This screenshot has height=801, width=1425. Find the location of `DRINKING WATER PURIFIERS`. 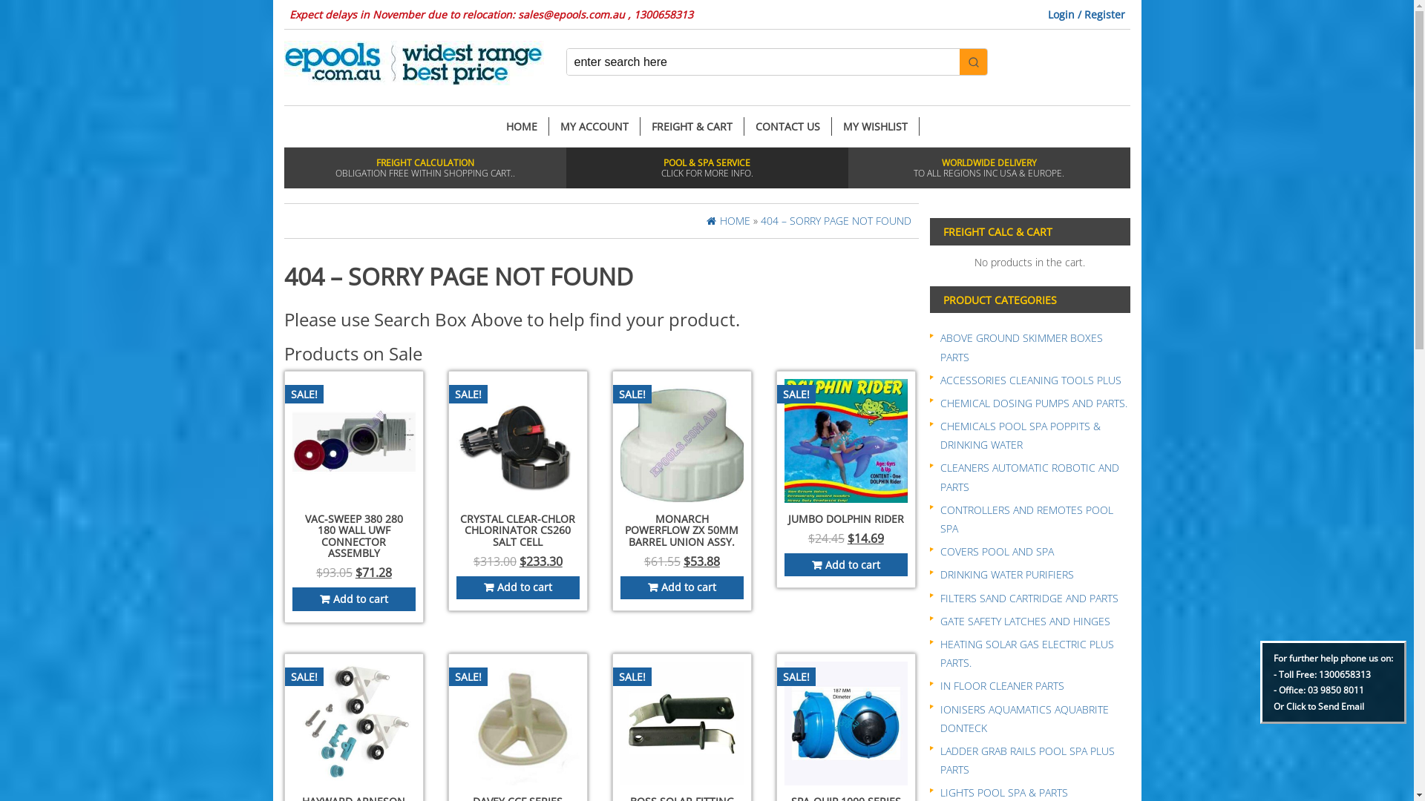

DRINKING WATER PURIFIERS is located at coordinates (1006, 574).